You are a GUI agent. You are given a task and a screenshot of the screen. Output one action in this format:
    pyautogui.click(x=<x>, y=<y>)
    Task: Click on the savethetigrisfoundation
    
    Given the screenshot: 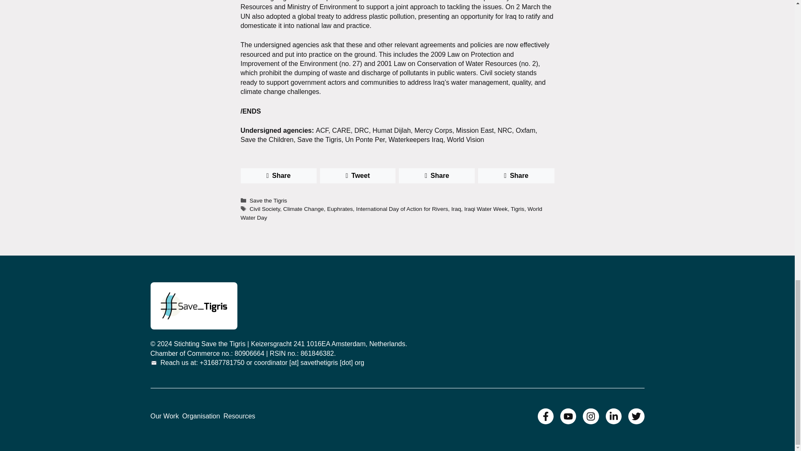 What is the action you would take?
    pyautogui.click(x=194, y=306)
    